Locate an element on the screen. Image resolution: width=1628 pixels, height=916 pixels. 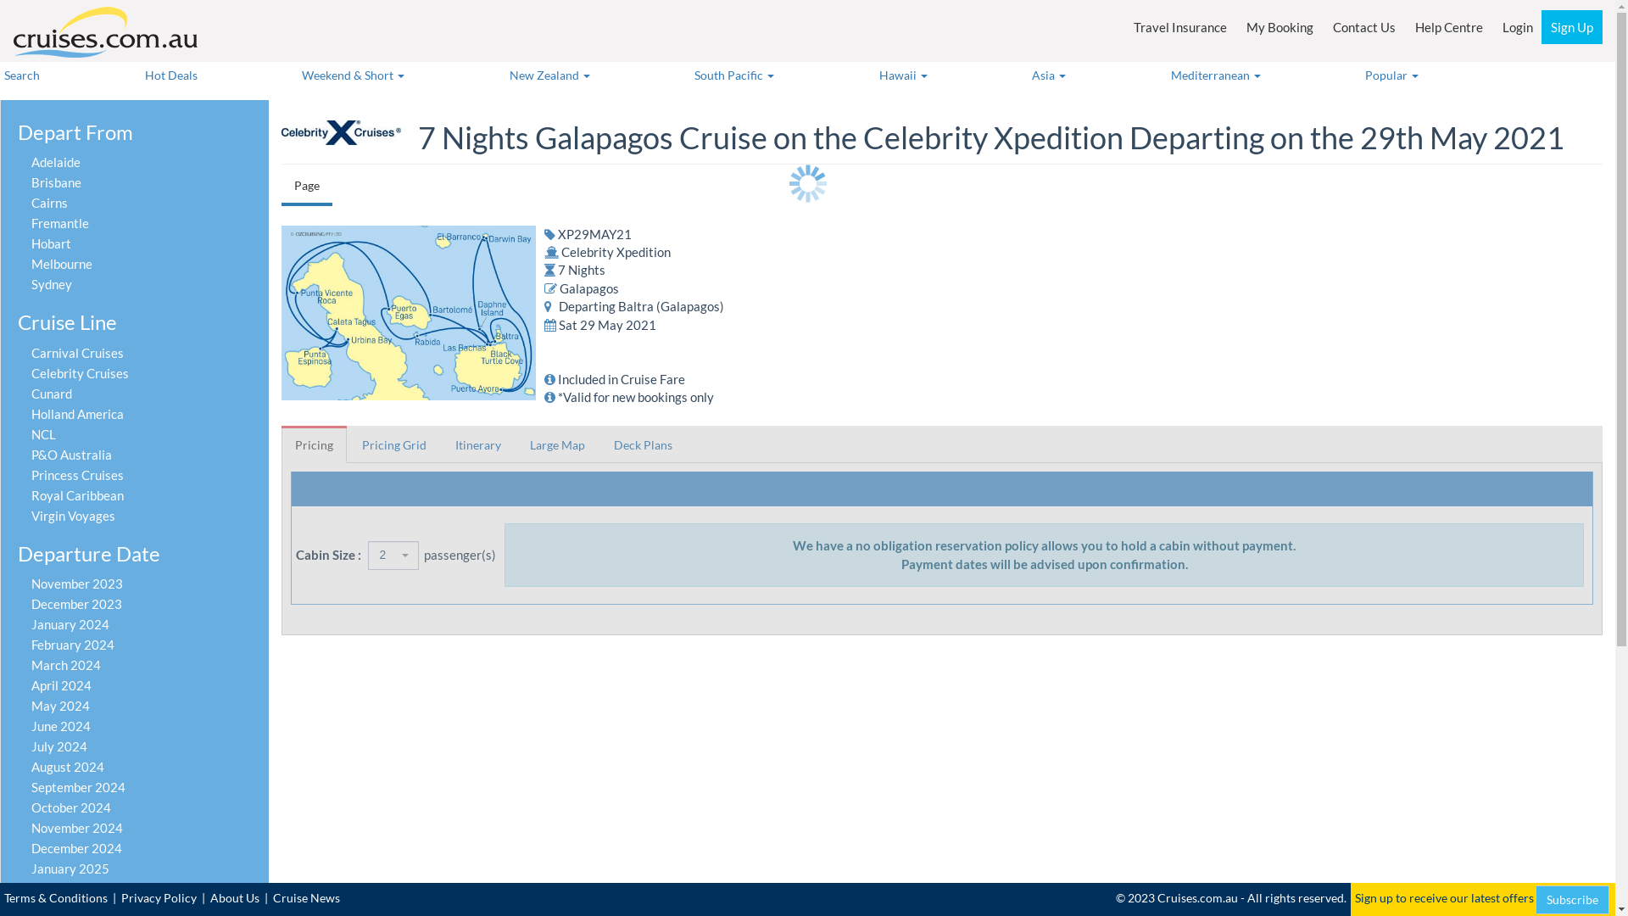
Pricing Grid is located at coordinates (394, 445).